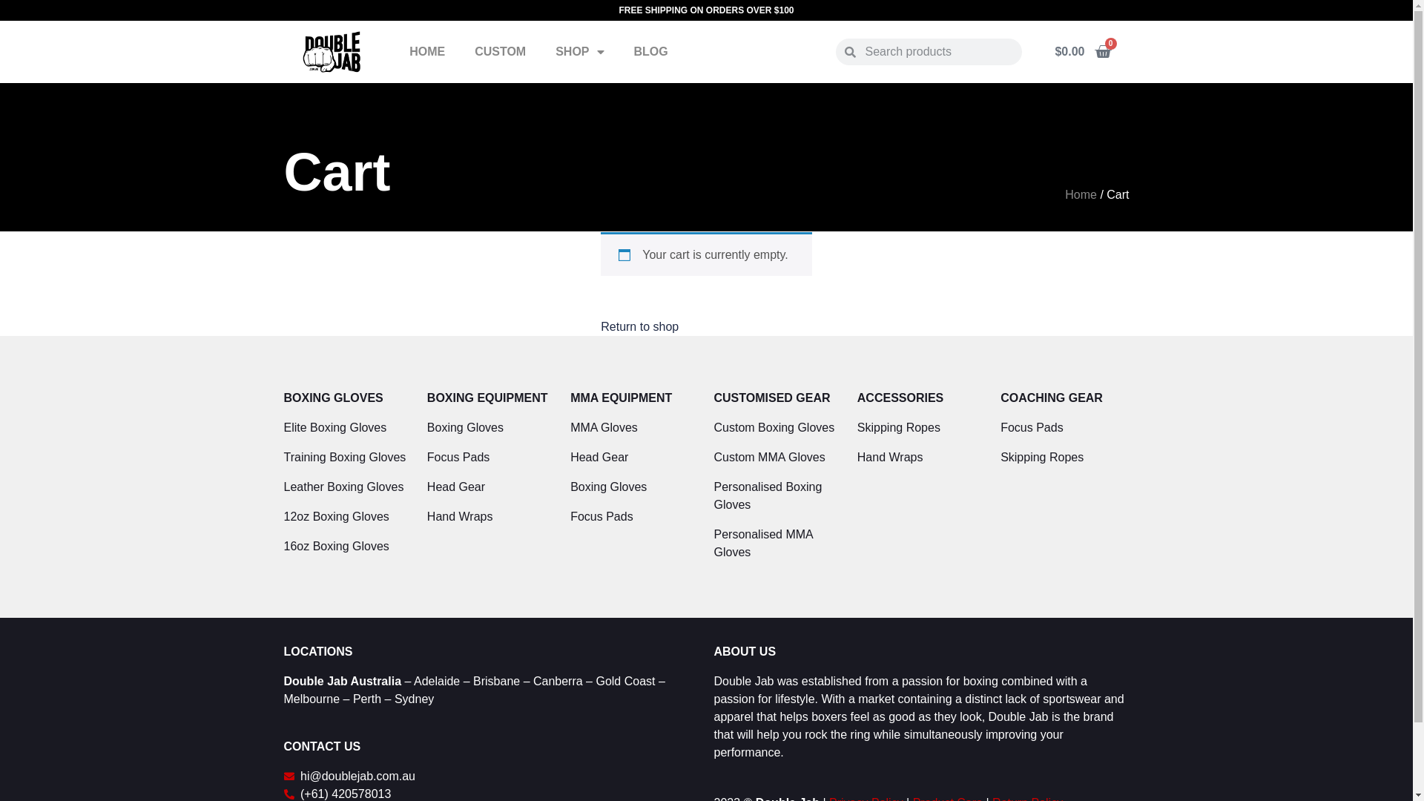  I want to click on Leather Boxing Gloves, so click(347, 487).